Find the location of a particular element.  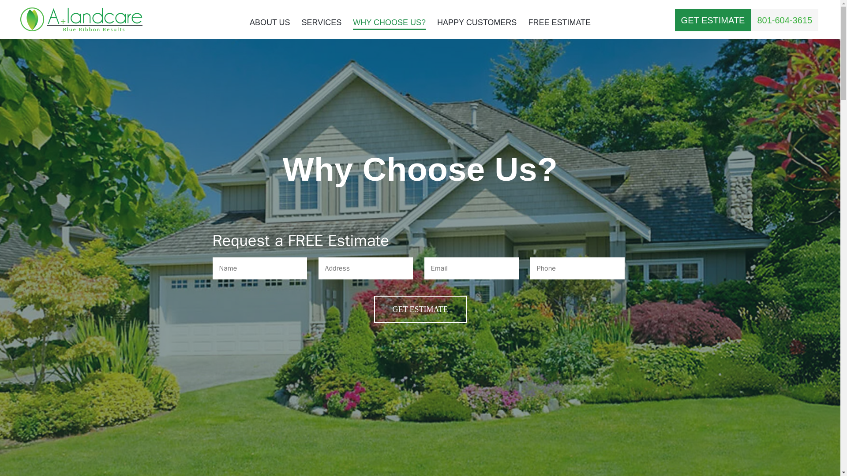

ABOUT US is located at coordinates (270, 24).